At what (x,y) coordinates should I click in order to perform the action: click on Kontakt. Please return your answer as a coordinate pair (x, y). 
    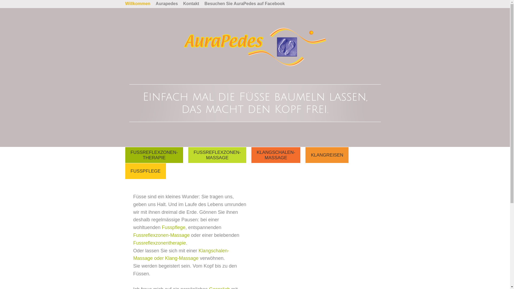
    Looking at the image, I should click on (191, 4).